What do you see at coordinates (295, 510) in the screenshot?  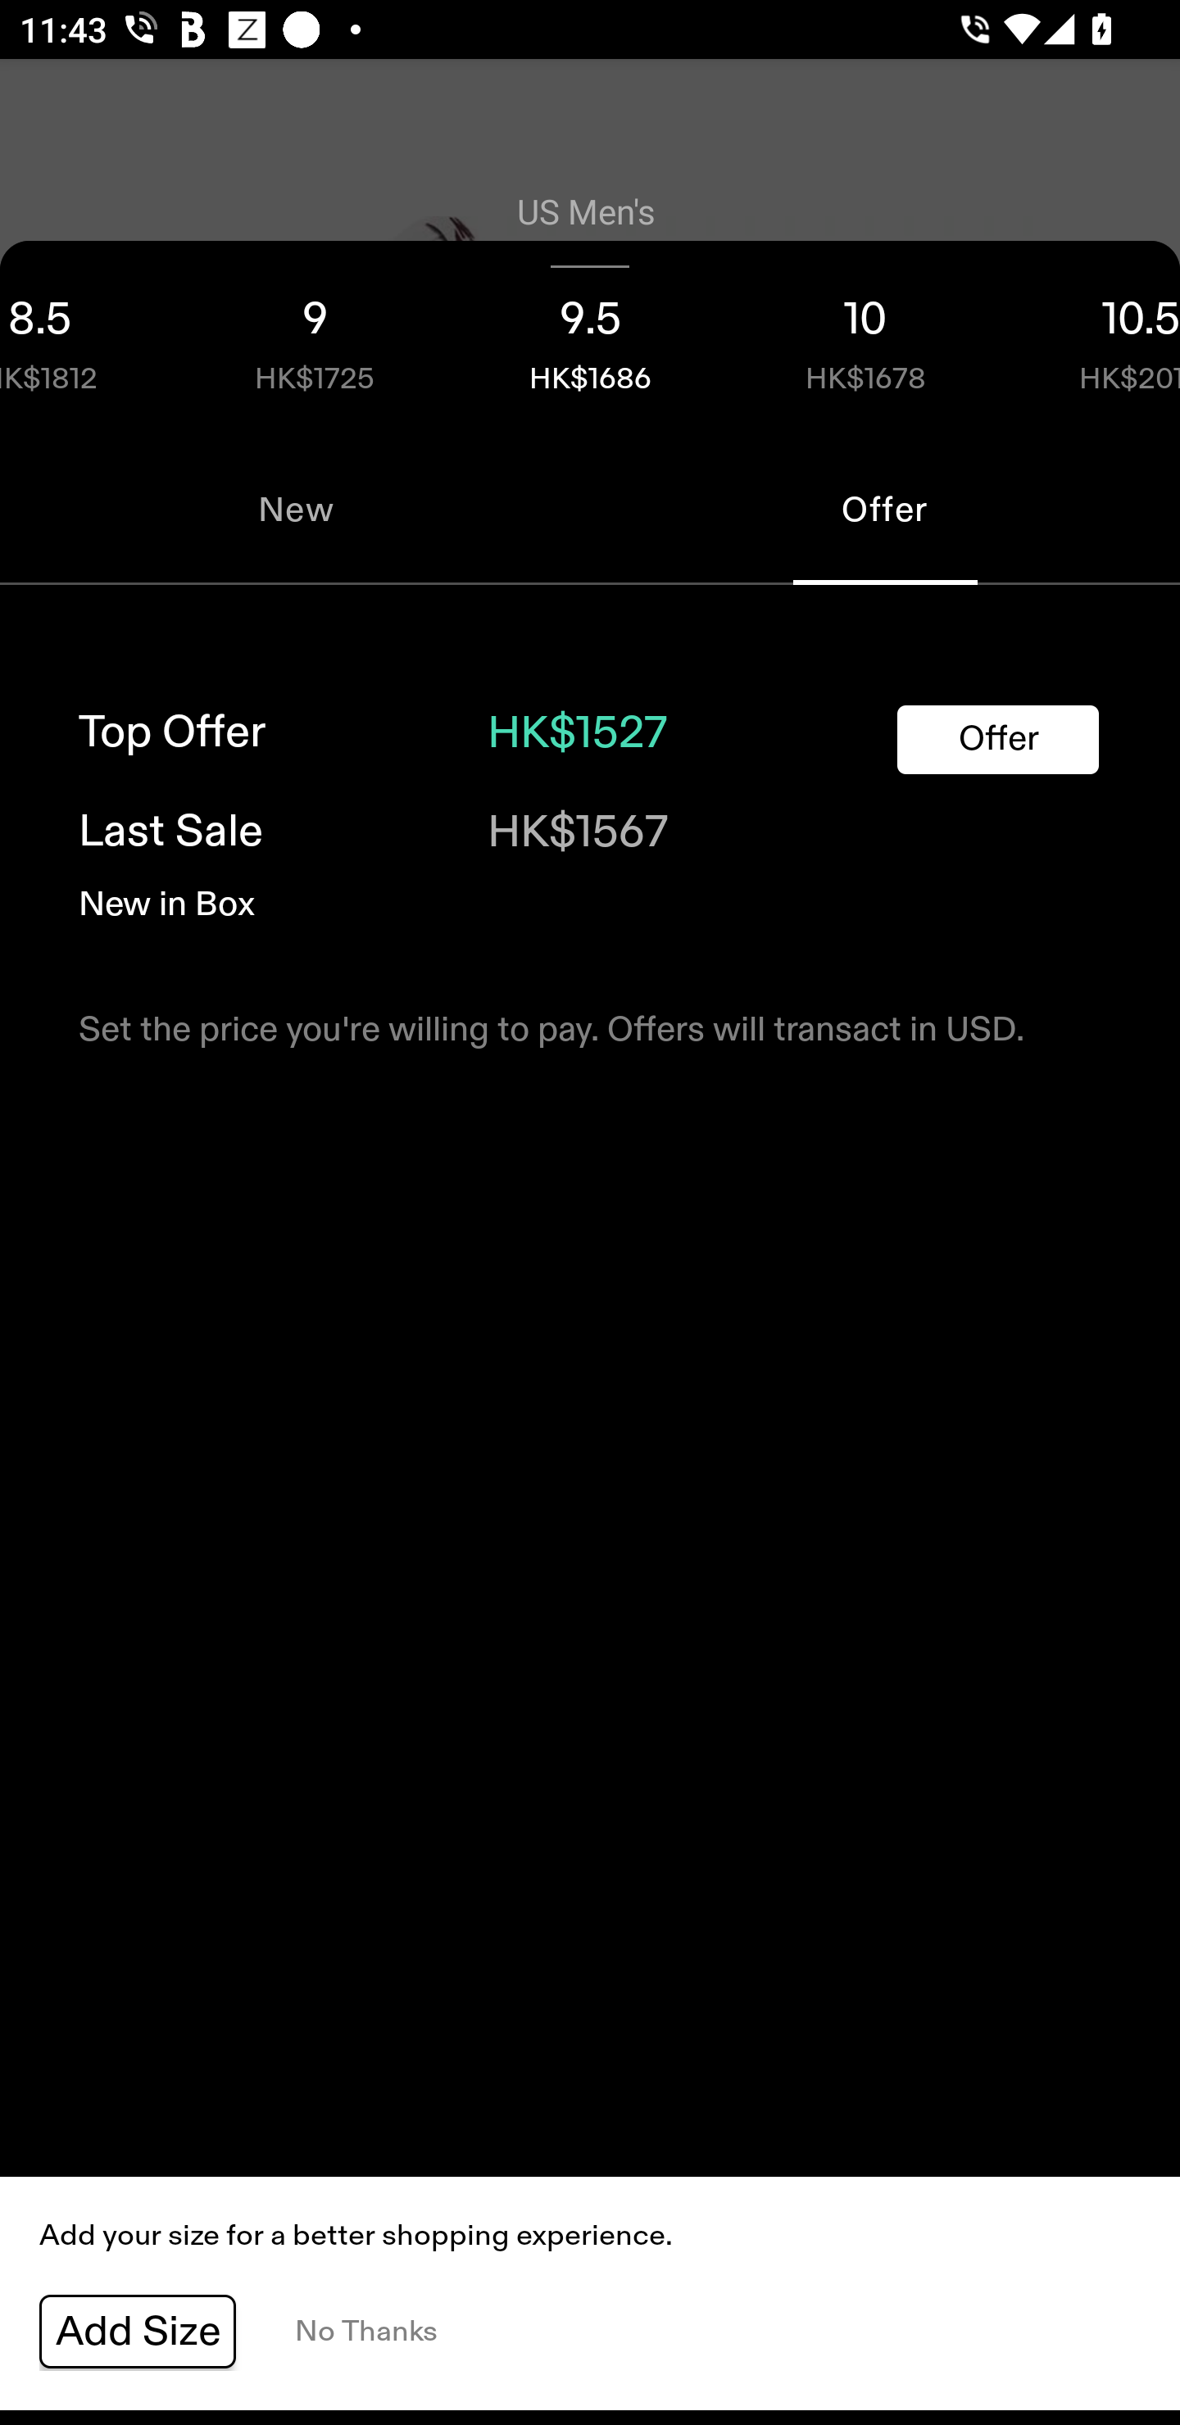 I see `New` at bounding box center [295, 510].